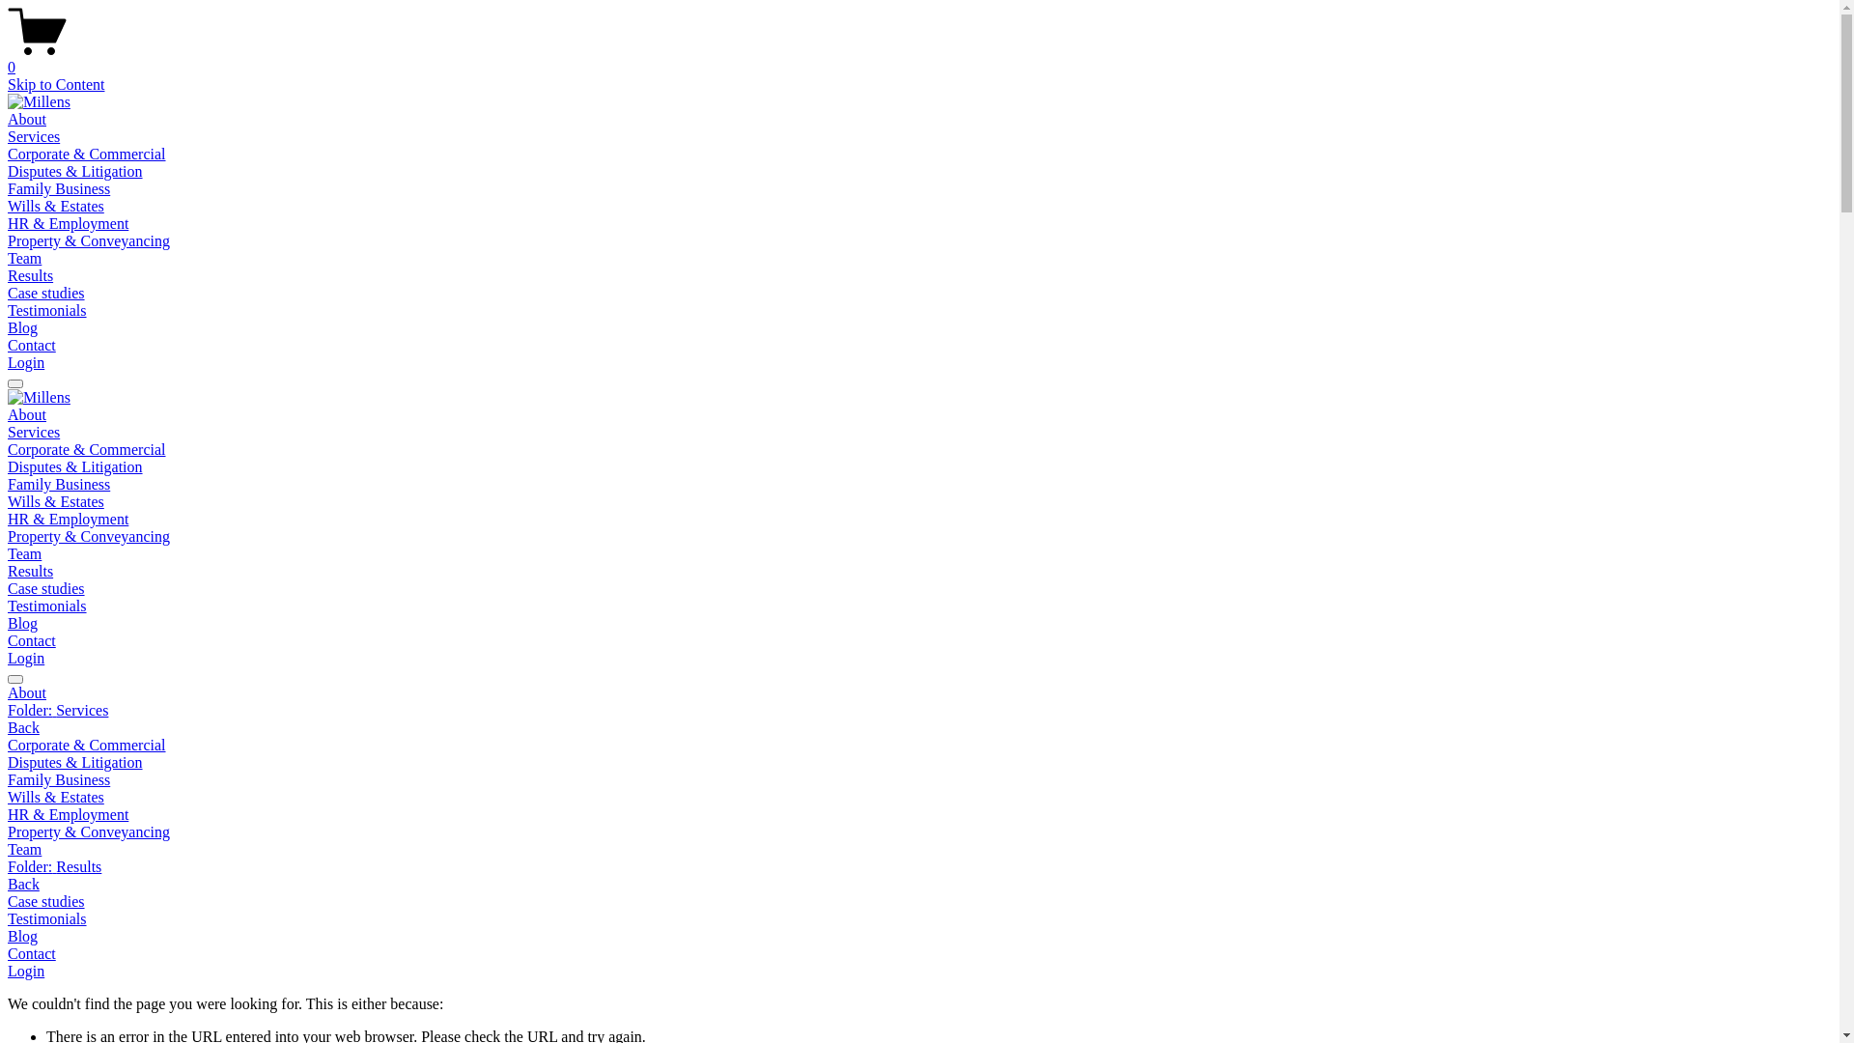 The image size is (1854, 1043). I want to click on About, so click(919, 693).